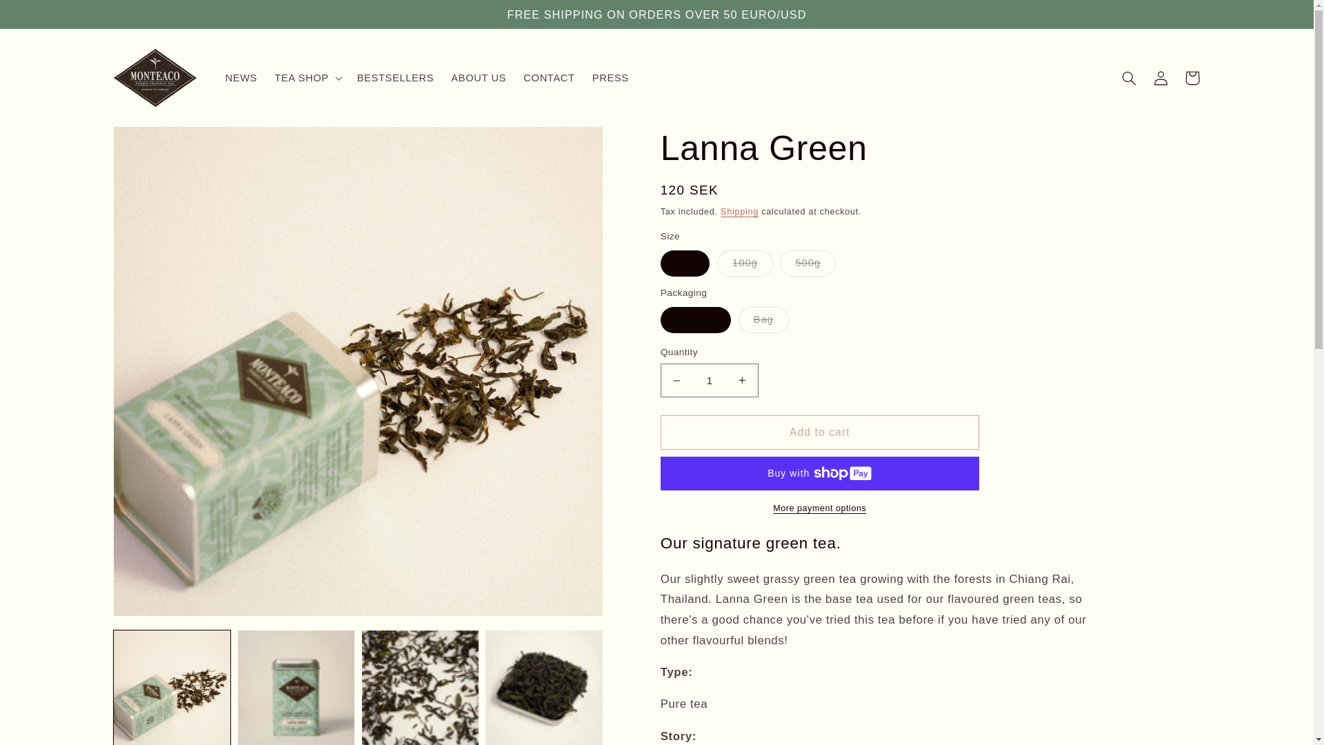 The width and height of the screenshot is (1324, 745). What do you see at coordinates (610, 77) in the screenshot?
I see `PRESS` at bounding box center [610, 77].